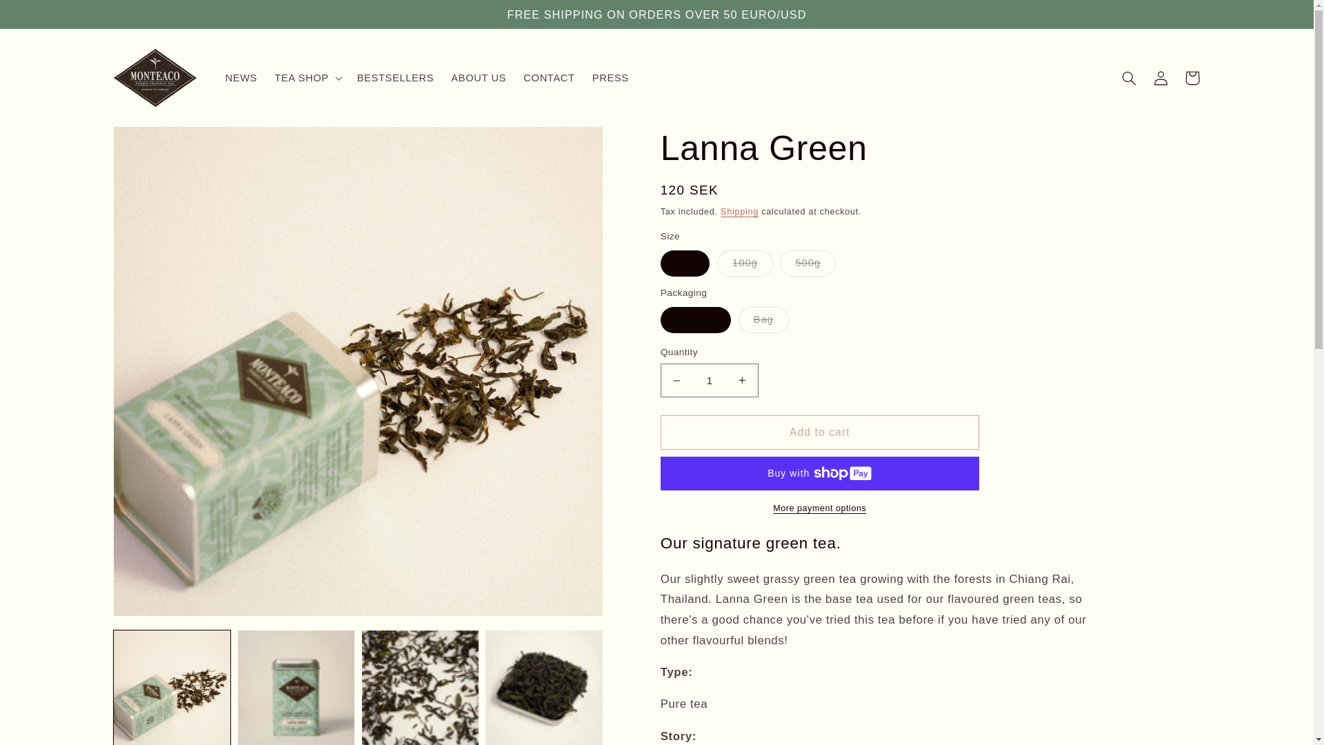 The width and height of the screenshot is (1324, 745). What do you see at coordinates (610, 77) in the screenshot?
I see `PRESS` at bounding box center [610, 77].